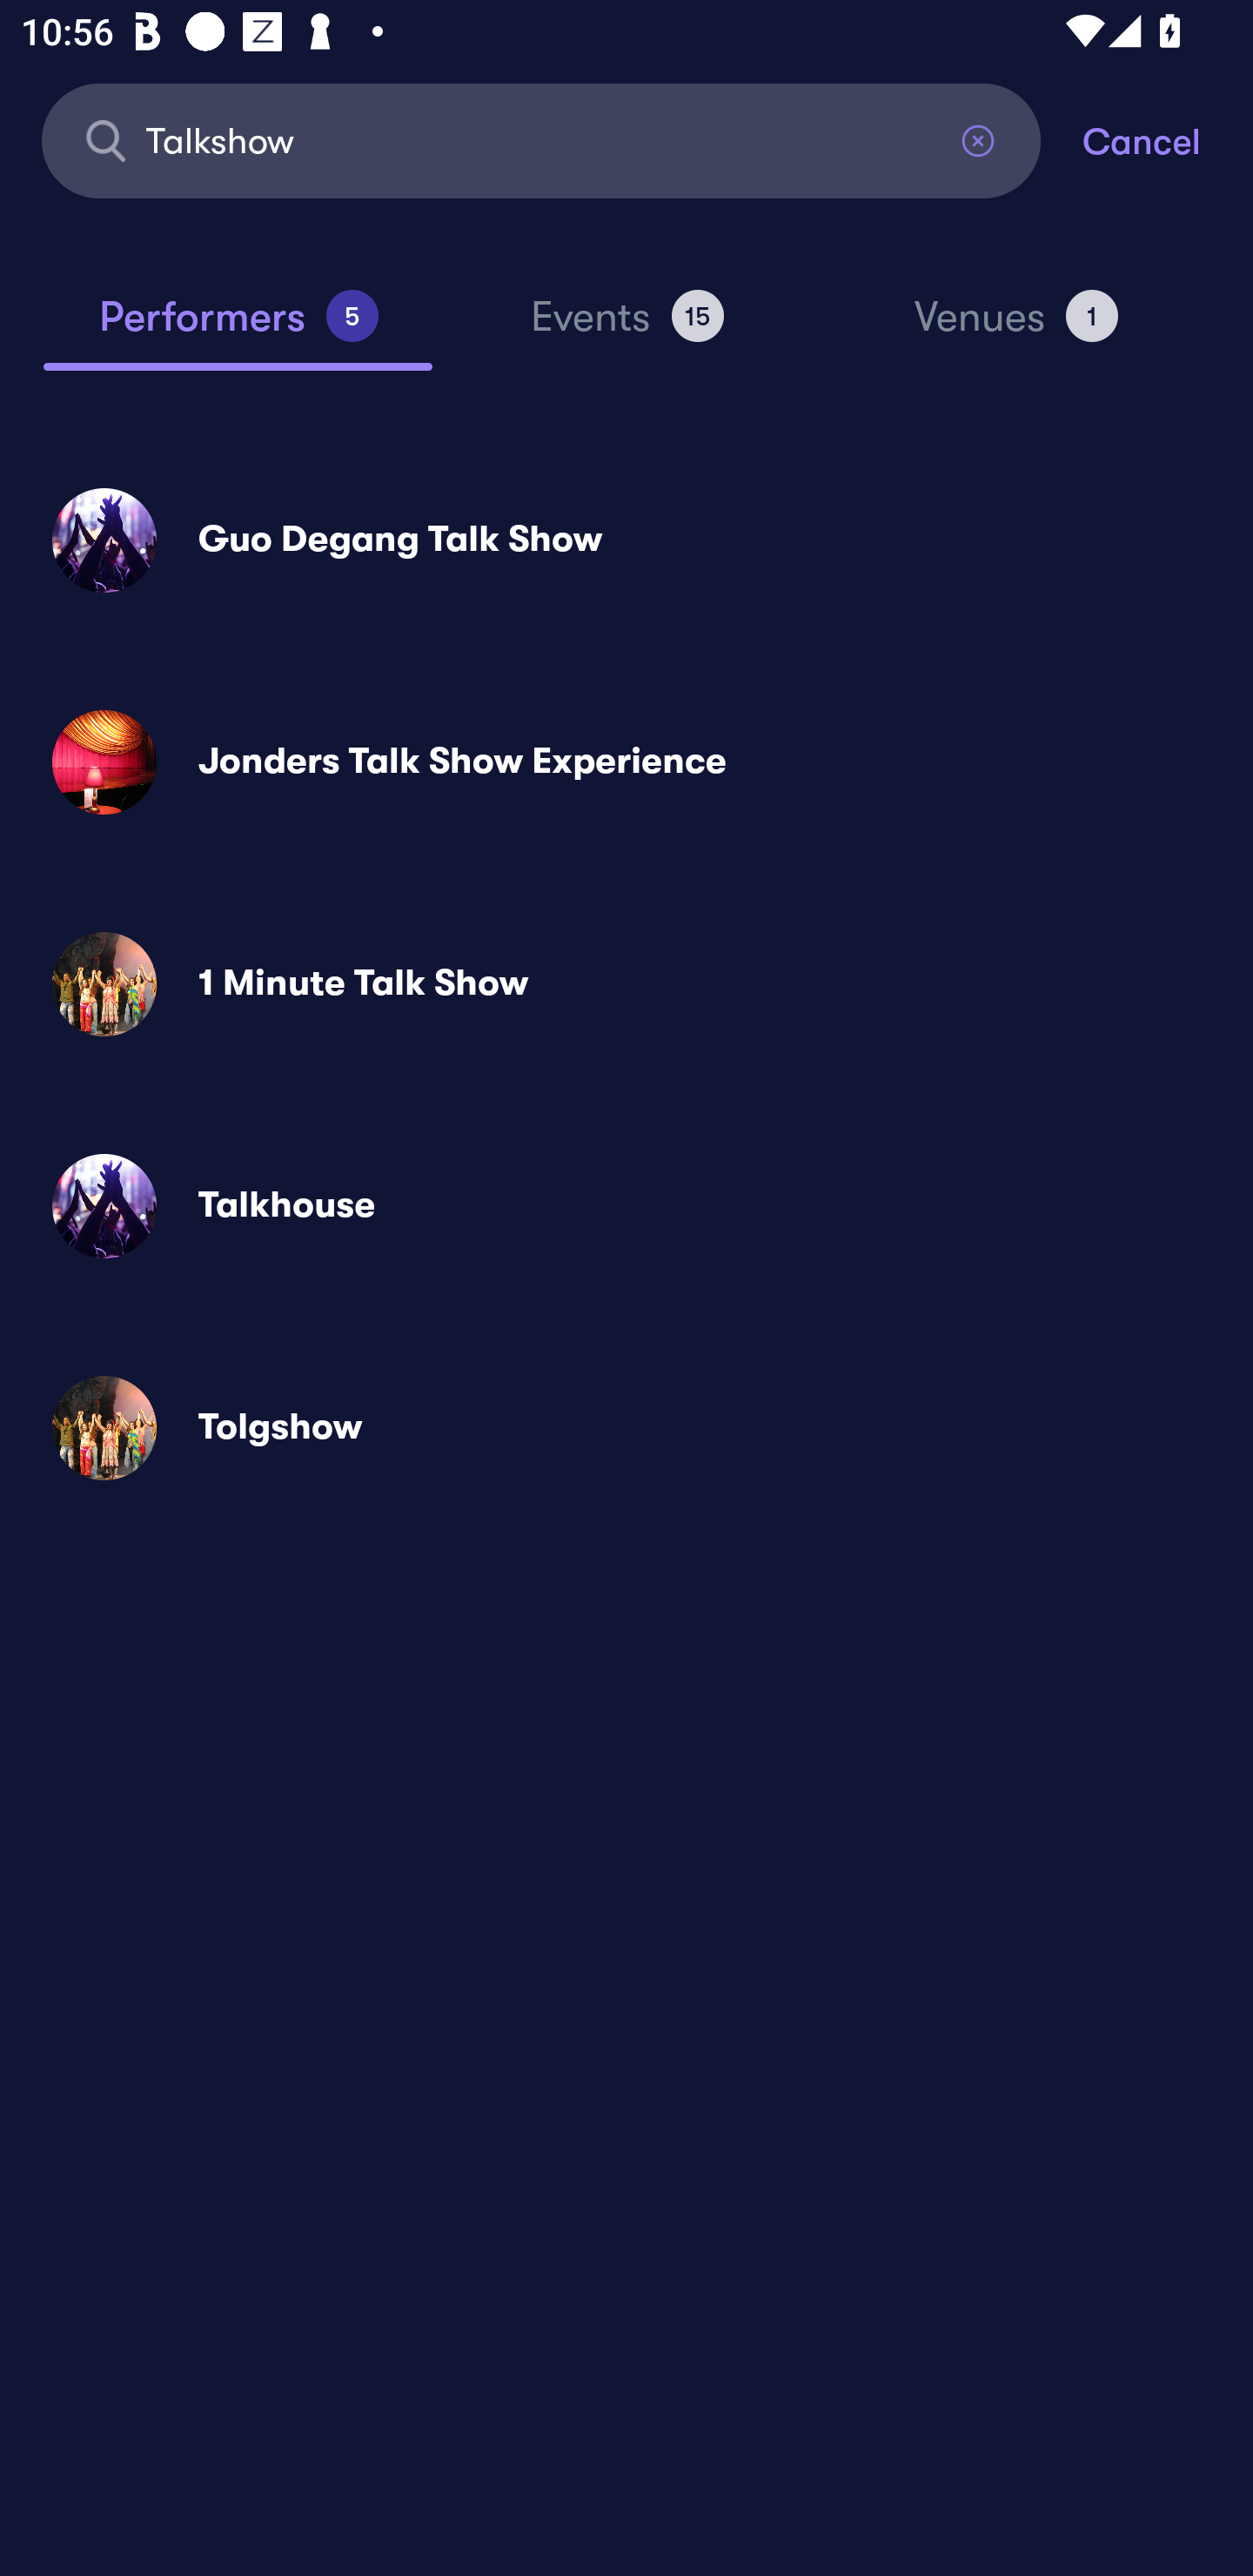 Image resolution: width=1253 pixels, height=2576 pixels. I want to click on Cancel, so click(1168, 139).